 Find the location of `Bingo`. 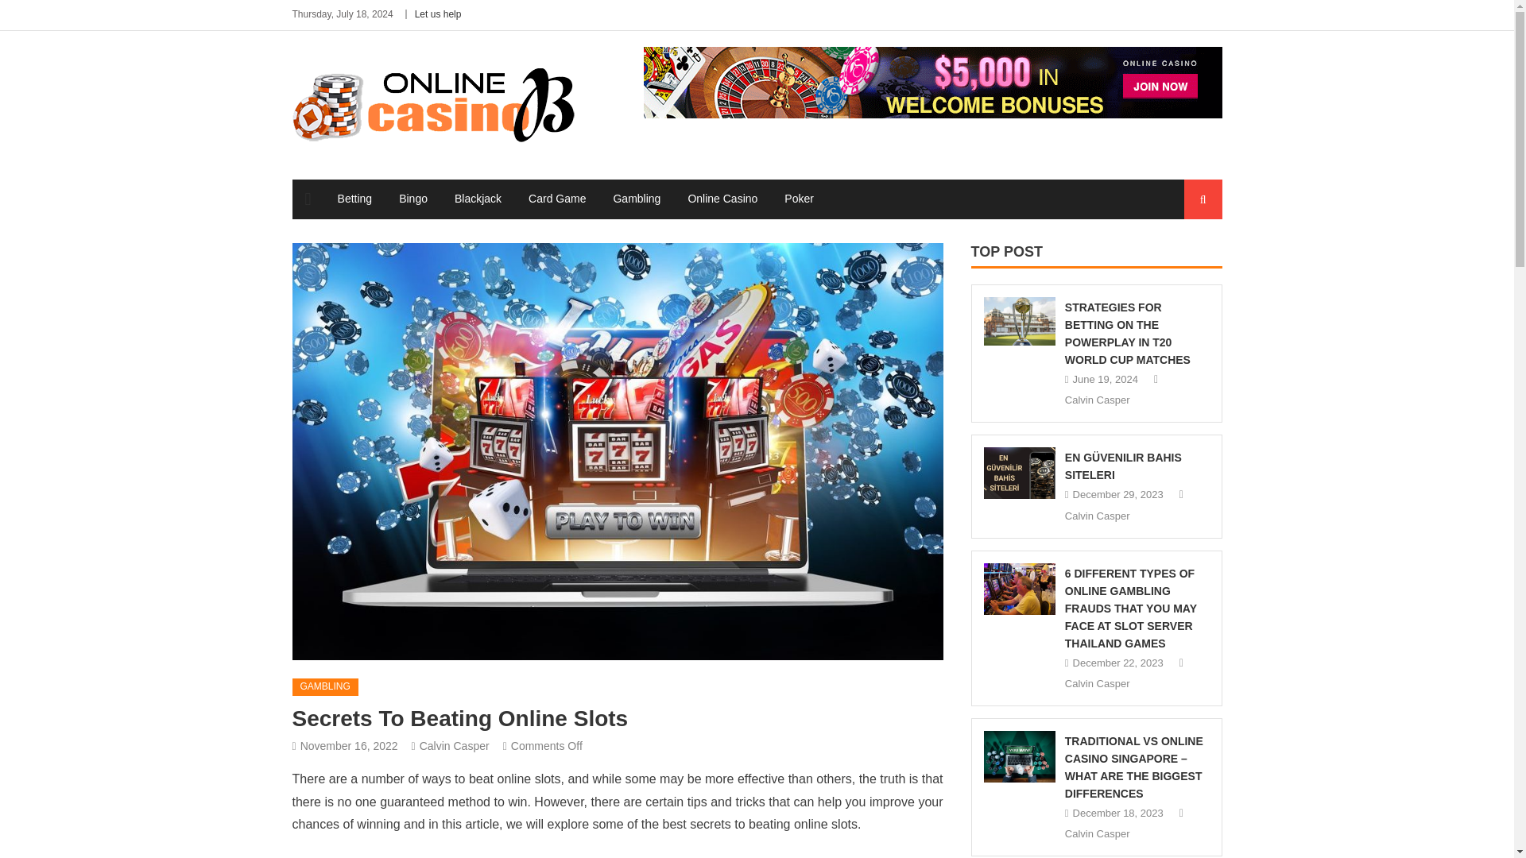

Bingo is located at coordinates (413, 199).